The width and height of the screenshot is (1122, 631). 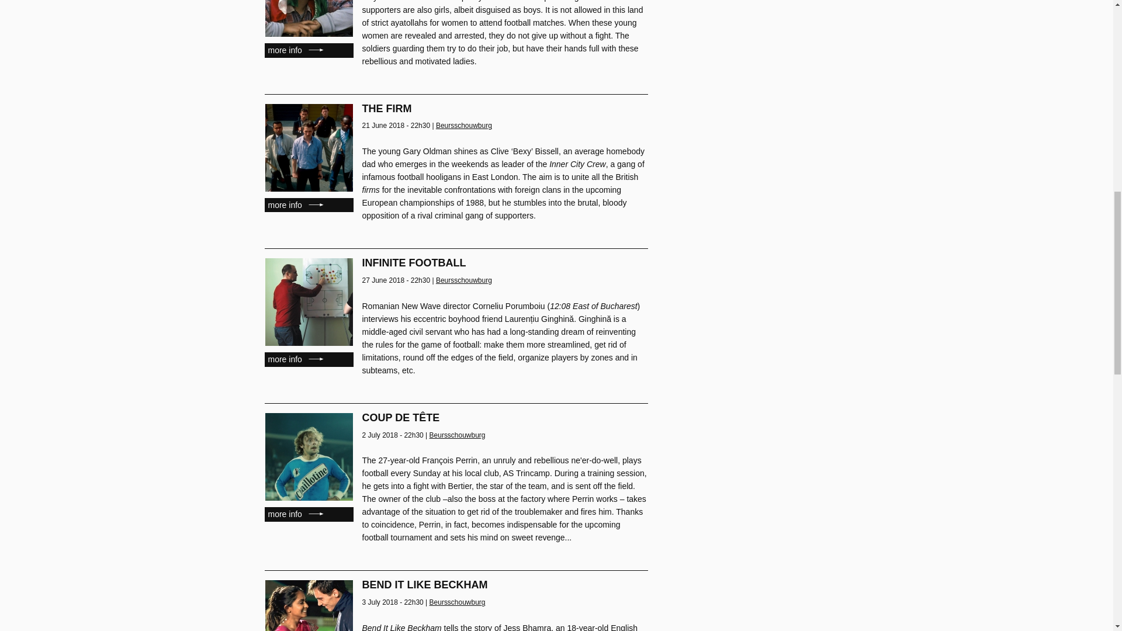 I want to click on more info, so click(x=309, y=205).